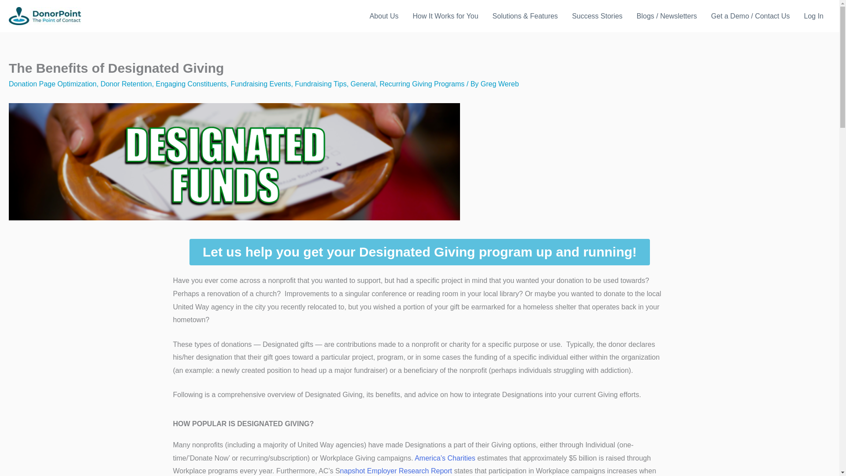  What do you see at coordinates (396, 471) in the screenshot?
I see `napshot Employer Research Report` at bounding box center [396, 471].